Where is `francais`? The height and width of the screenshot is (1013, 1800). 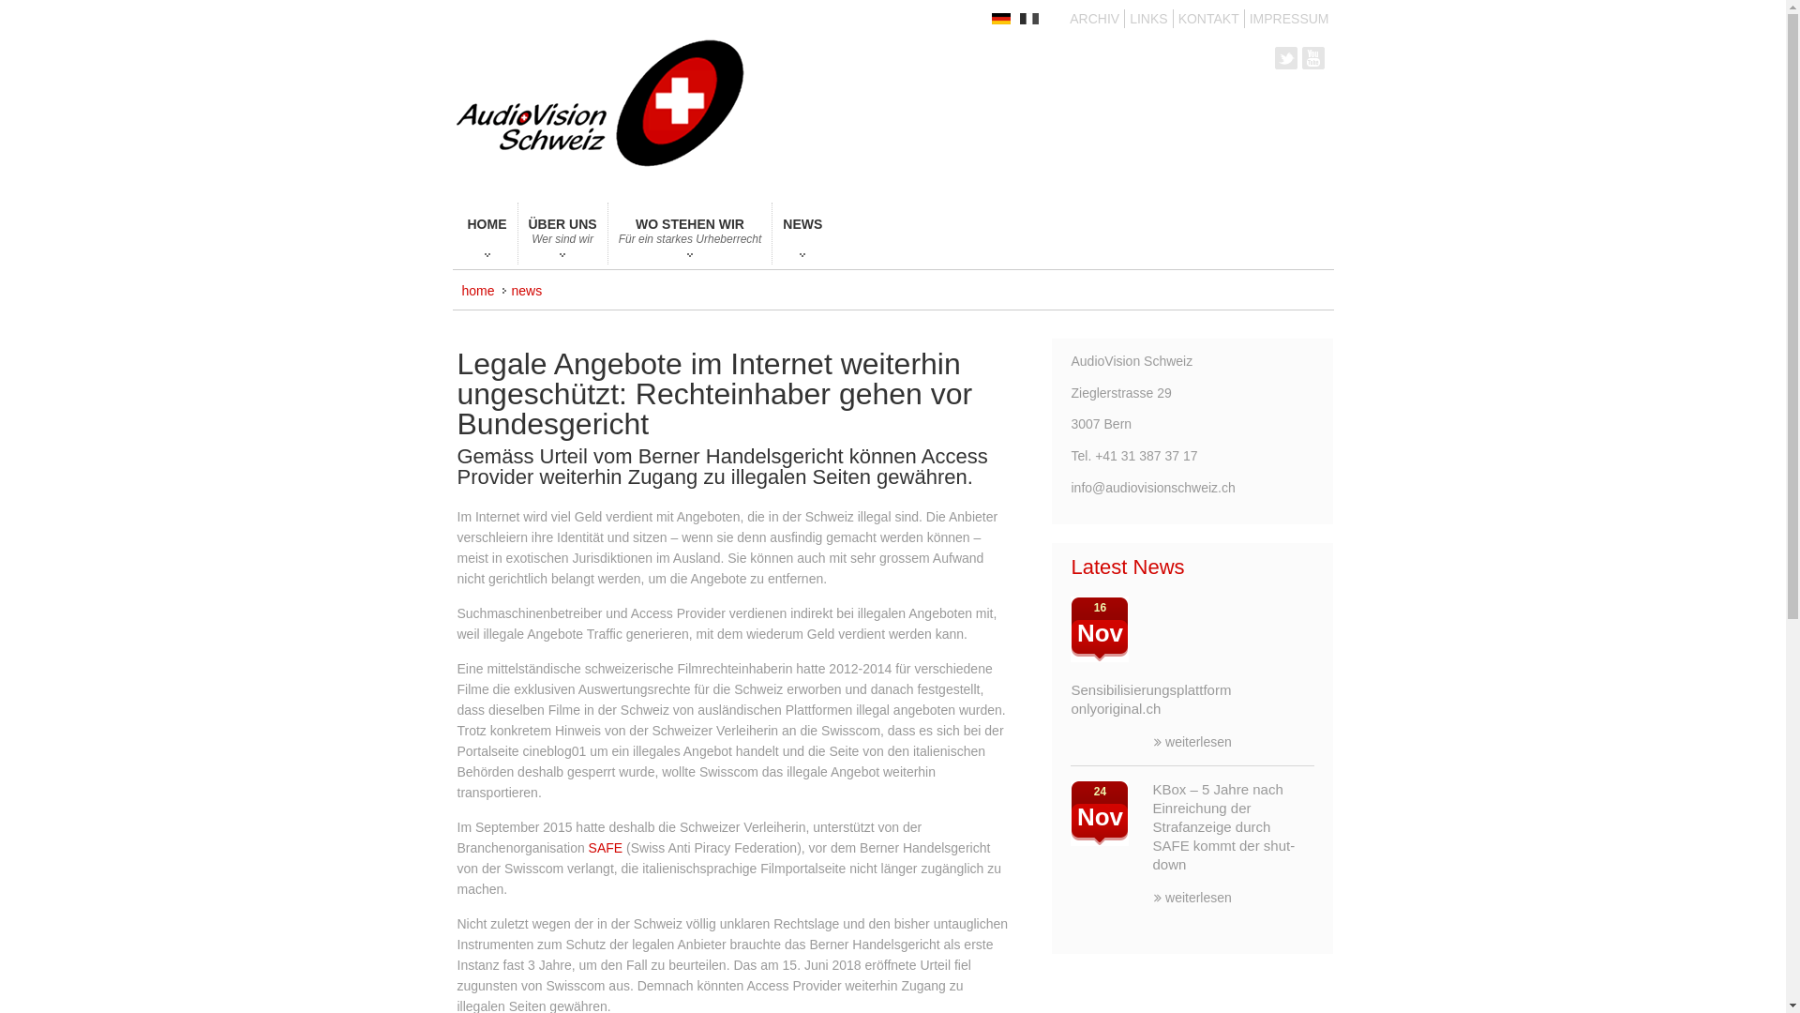
francais is located at coordinates (1029, 19).